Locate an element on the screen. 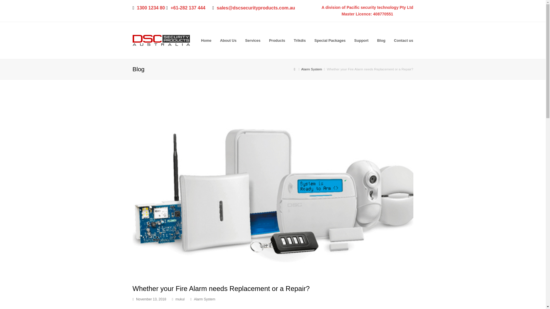 This screenshot has width=550, height=309. Alarm System is located at coordinates (205, 299).